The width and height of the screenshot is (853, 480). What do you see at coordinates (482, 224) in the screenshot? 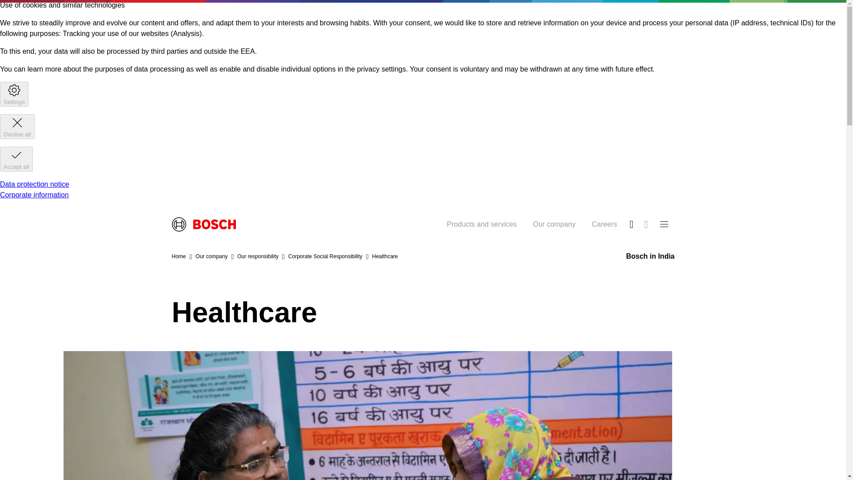
I see `Products and services` at bounding box center [482, 224].